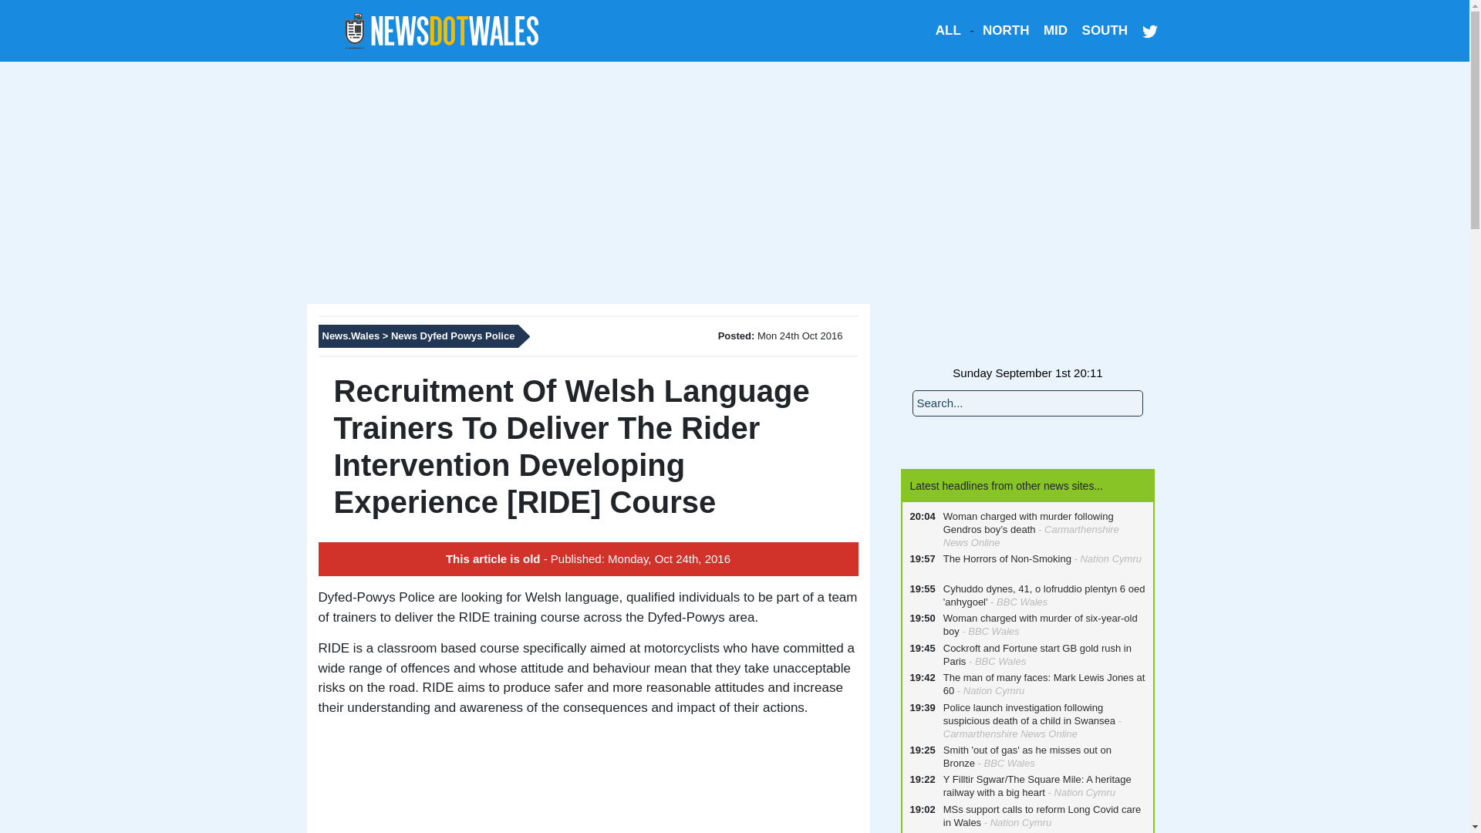 Image resolution: width=1481 pixels, height=833 pixels. Describe the element at coordinates (1055, 30) in the screenshot. I see `MID` at that location.